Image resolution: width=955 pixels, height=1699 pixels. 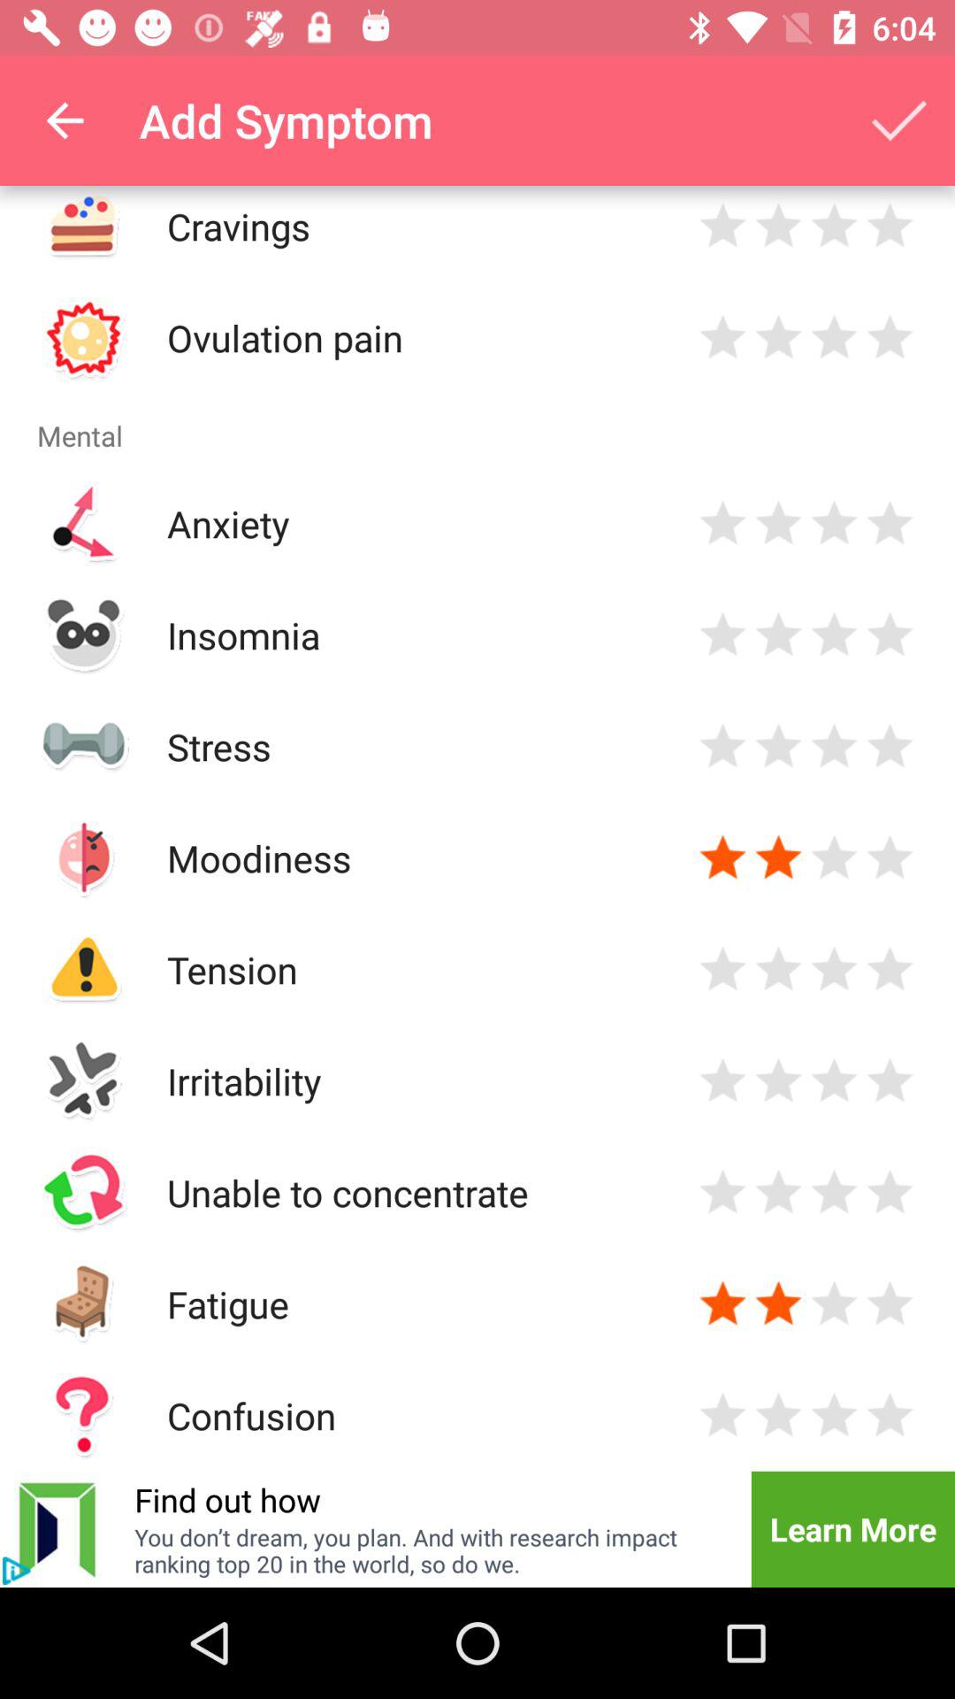 What do you see at coordinates (835, 524) in the screenshot?
I see `select mental anxiety level` at bounding box center [835, 524].